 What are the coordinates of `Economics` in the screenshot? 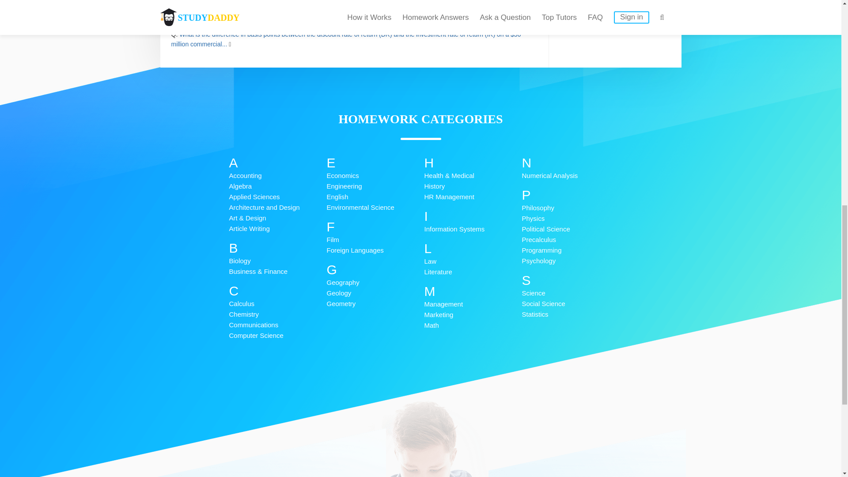 It's located at (375, 176).